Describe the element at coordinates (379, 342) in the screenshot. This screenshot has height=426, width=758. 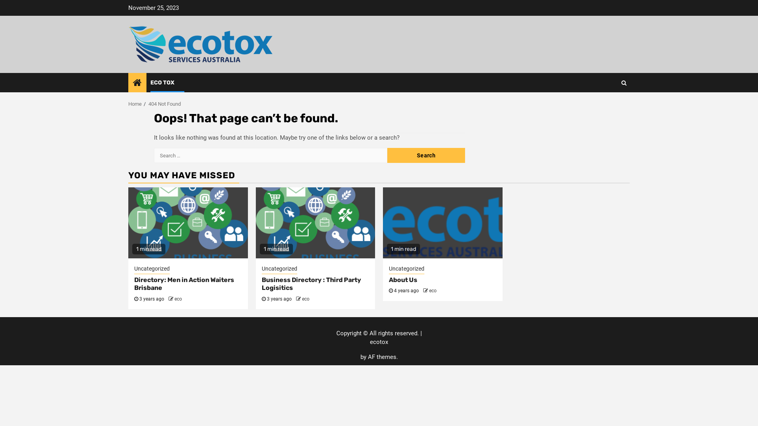
I see `ecotox` at that location.